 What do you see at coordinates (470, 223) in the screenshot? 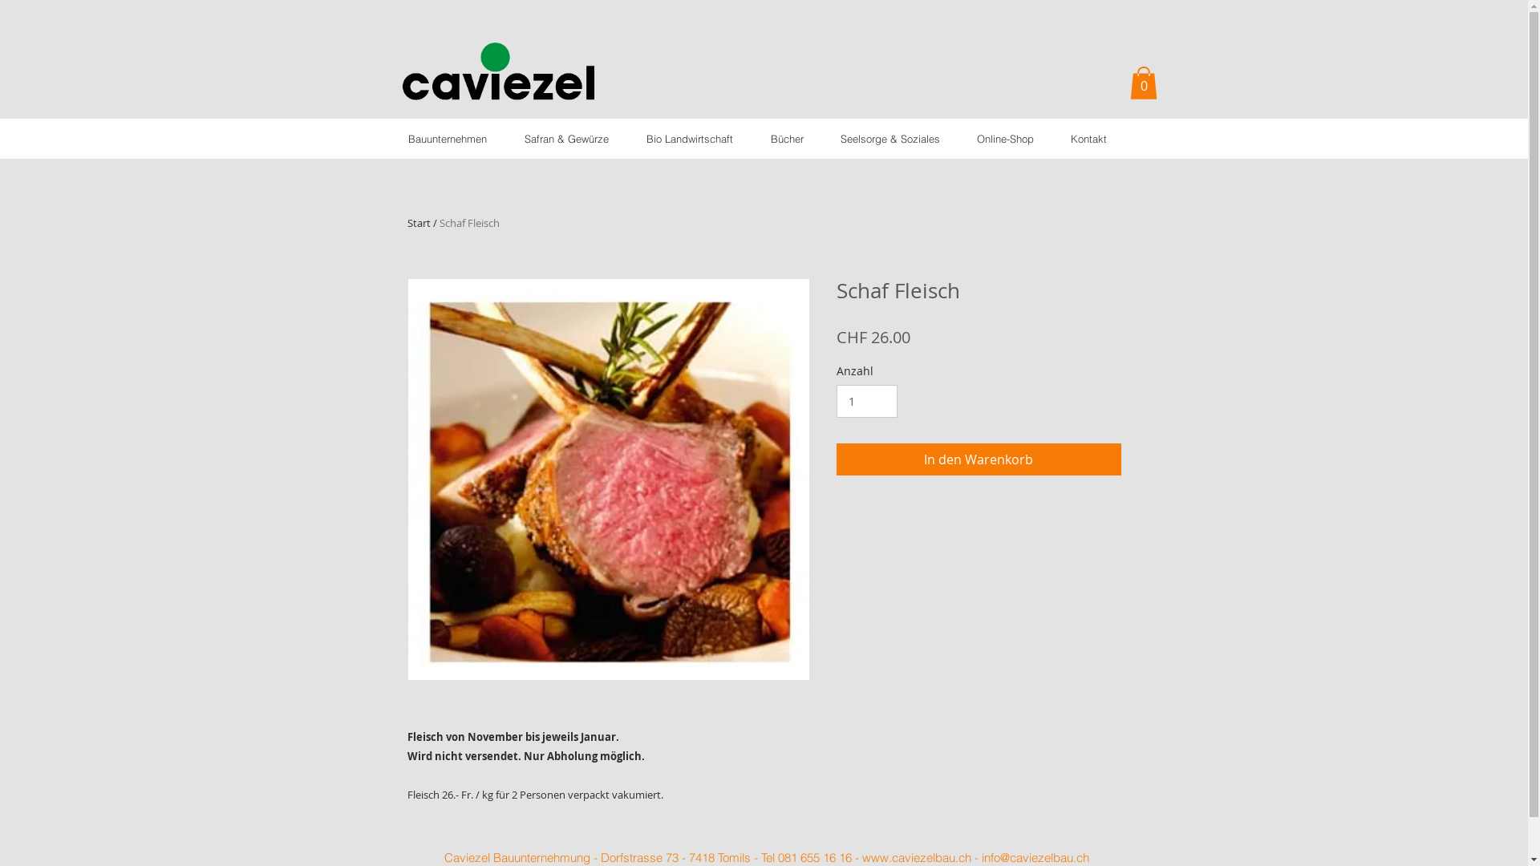
I see `Schaf Fleisch` at bounding box center [470, 223].